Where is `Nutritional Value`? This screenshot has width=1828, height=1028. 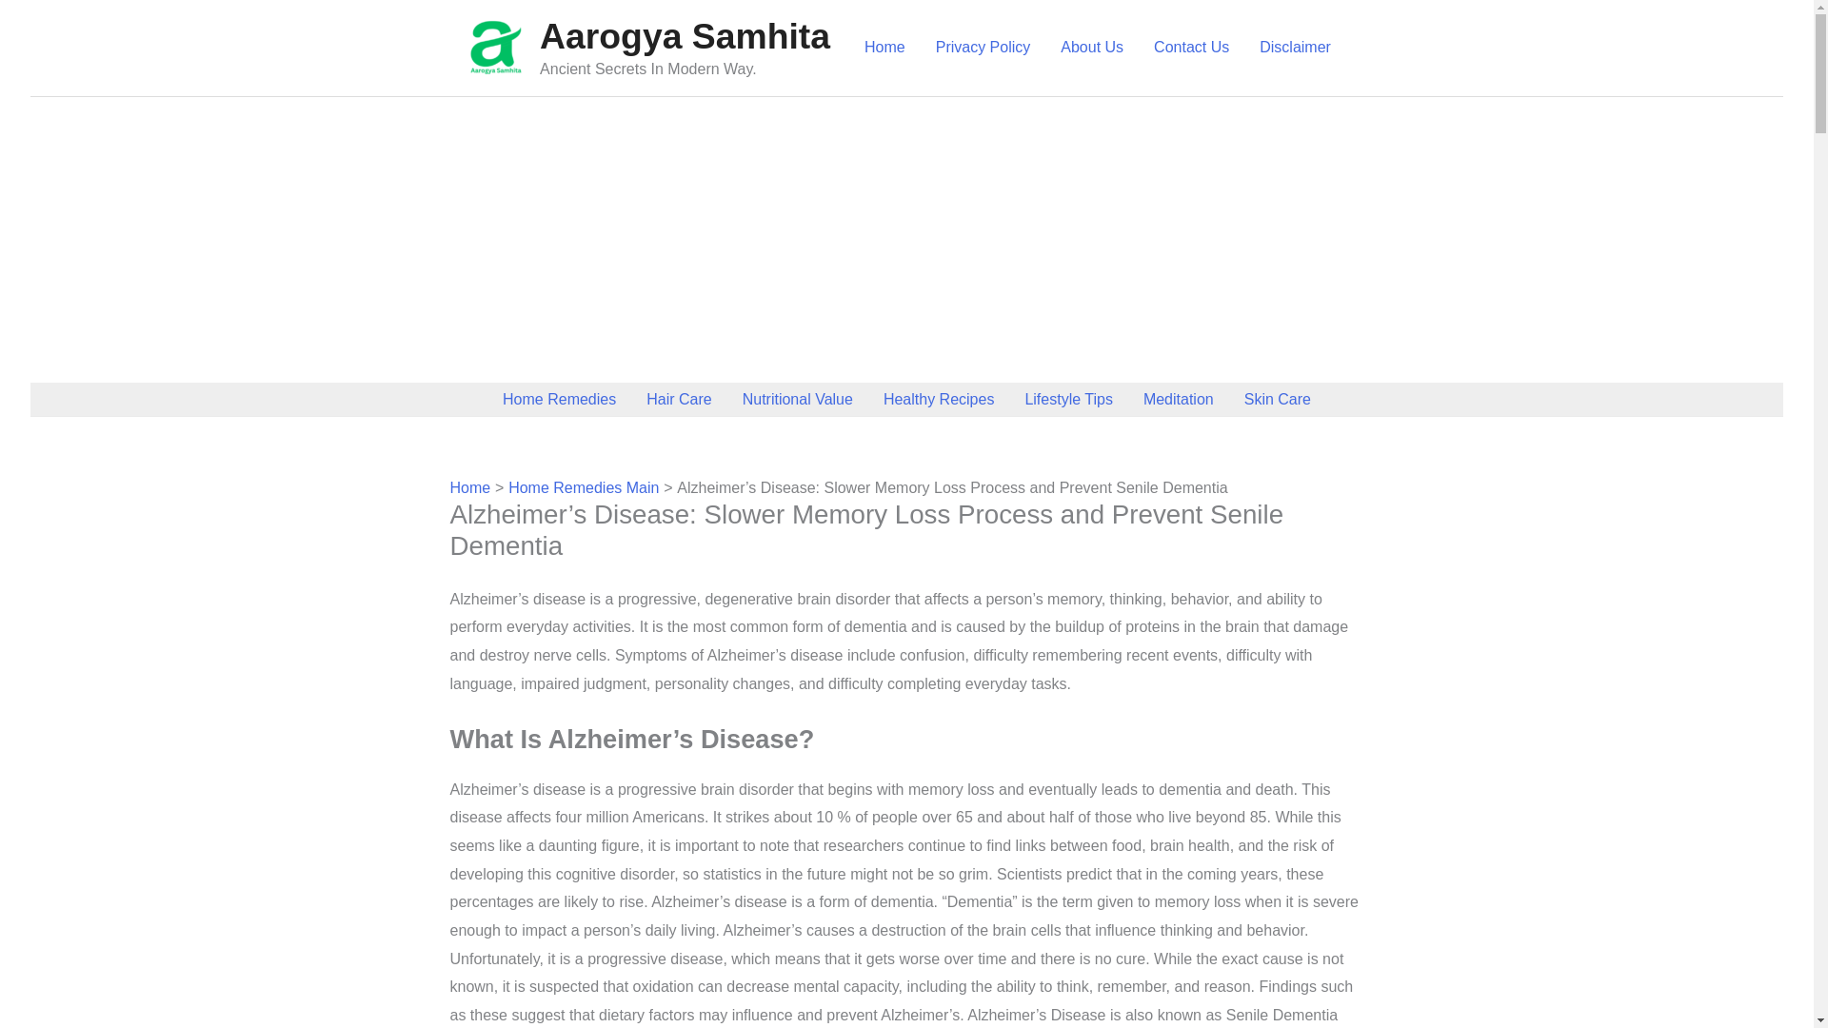 Nutritional Value is located at coordinates (798, 399).